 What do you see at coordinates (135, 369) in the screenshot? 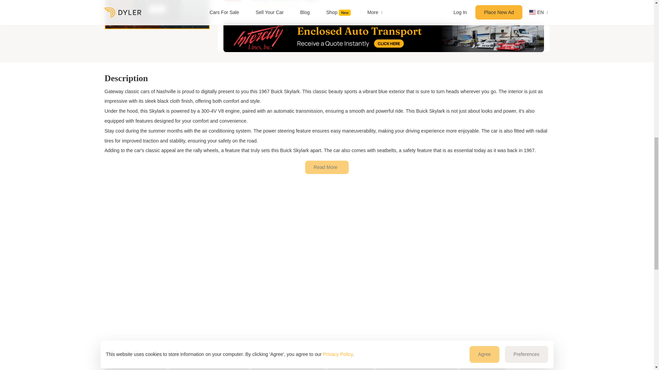
I see `Classic Cars for Sale` at bounding box center [135, 369].